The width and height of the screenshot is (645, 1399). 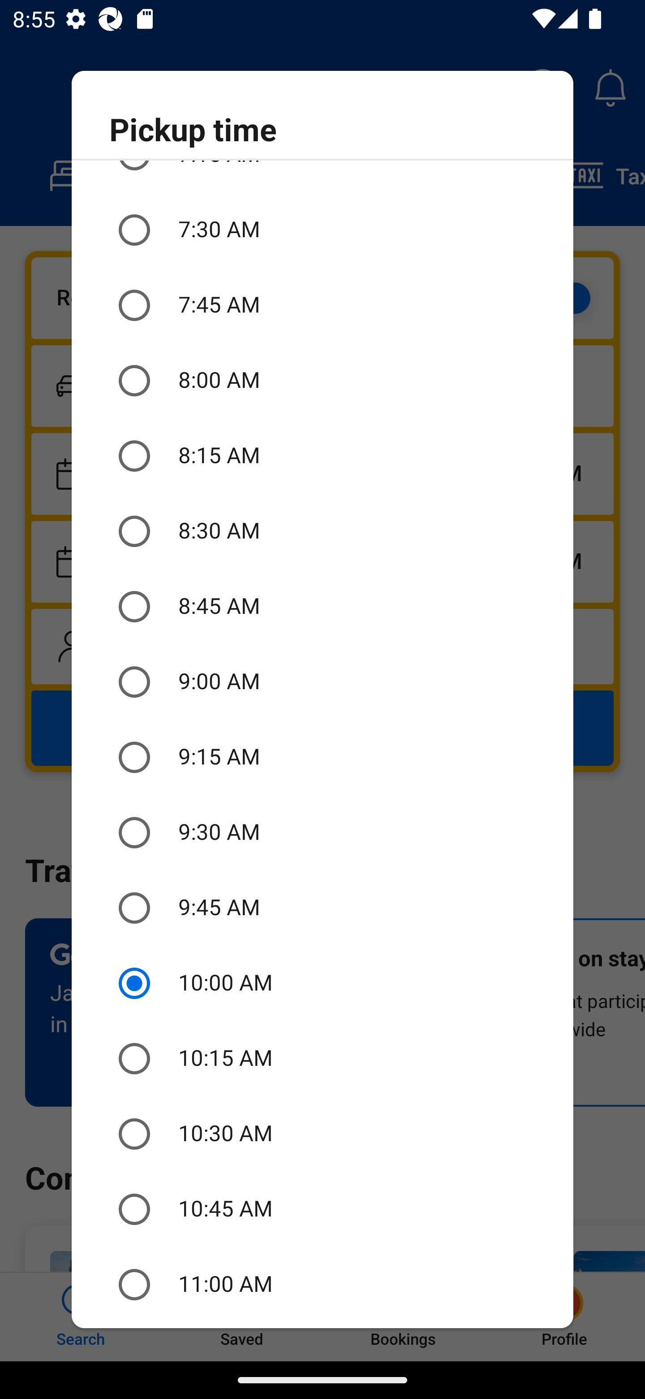 What do you see at coordinates (322, 1134) in the screenshot?
I see `10:30 AM` at bounding box center [322, 1134].